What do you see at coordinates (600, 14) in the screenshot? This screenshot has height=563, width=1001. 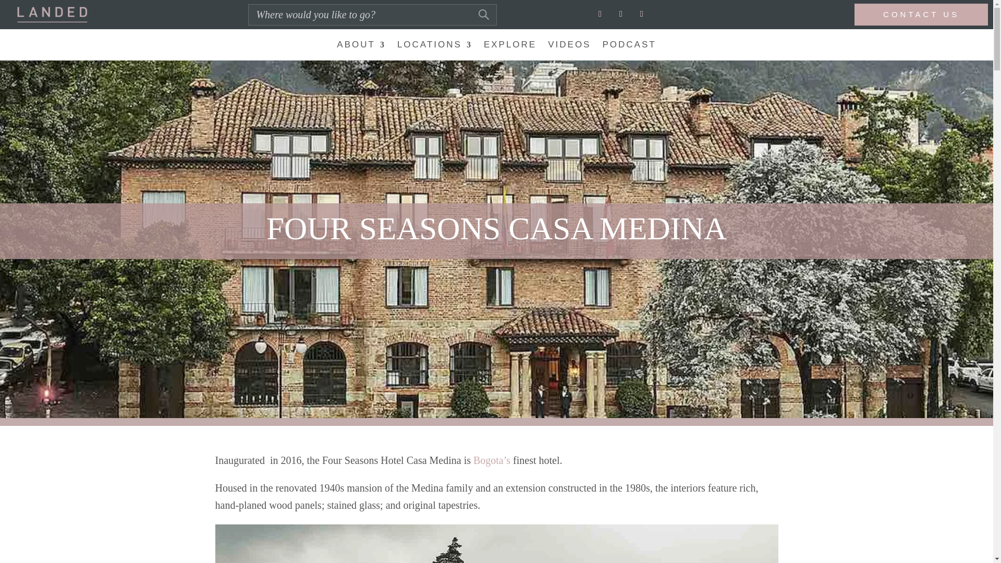 I see `Follow` at bounding box center [600, 14].